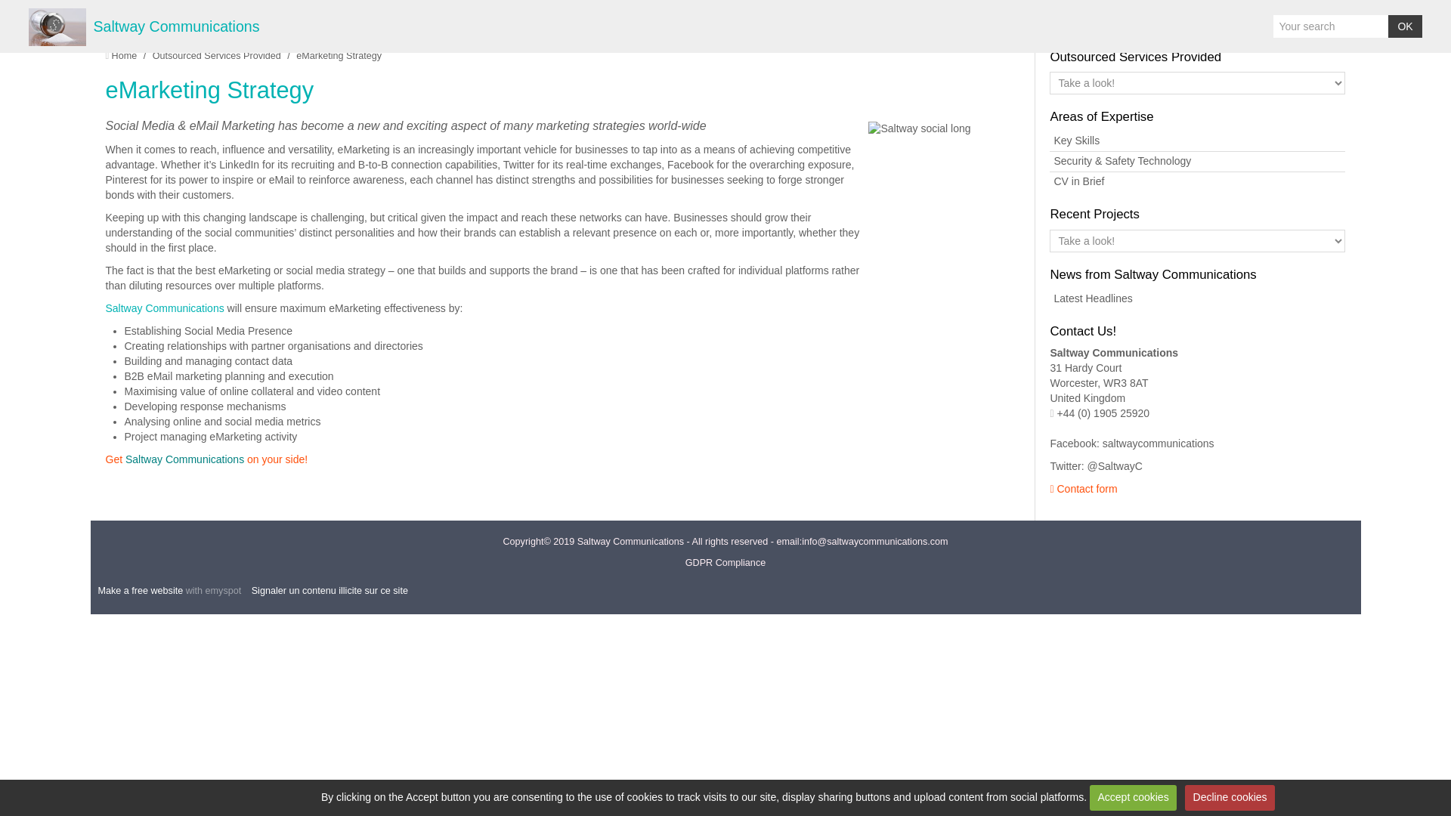  Describe the element at coordinates (1197, 299) in the screenshot. I see `Latest Headlines` at that location.